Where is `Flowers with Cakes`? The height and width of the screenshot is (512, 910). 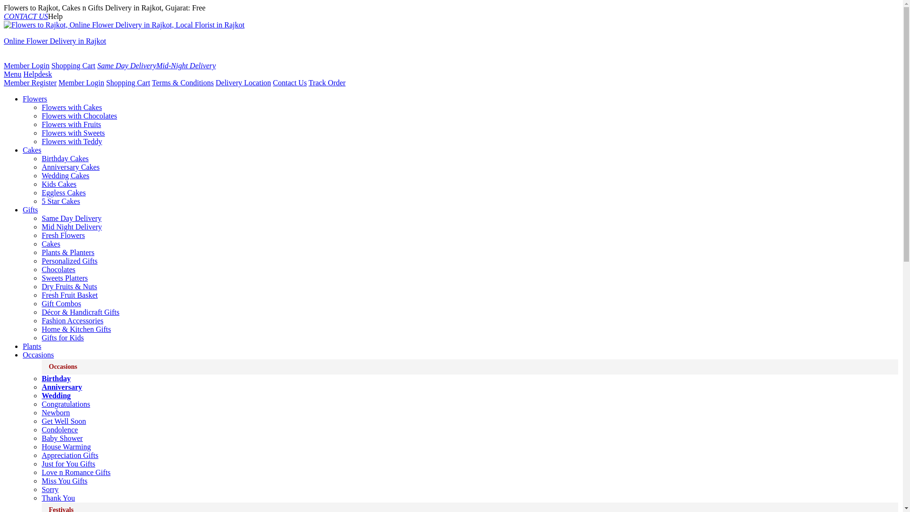
Flowers with Cakes is located at coordinates (72, 107).